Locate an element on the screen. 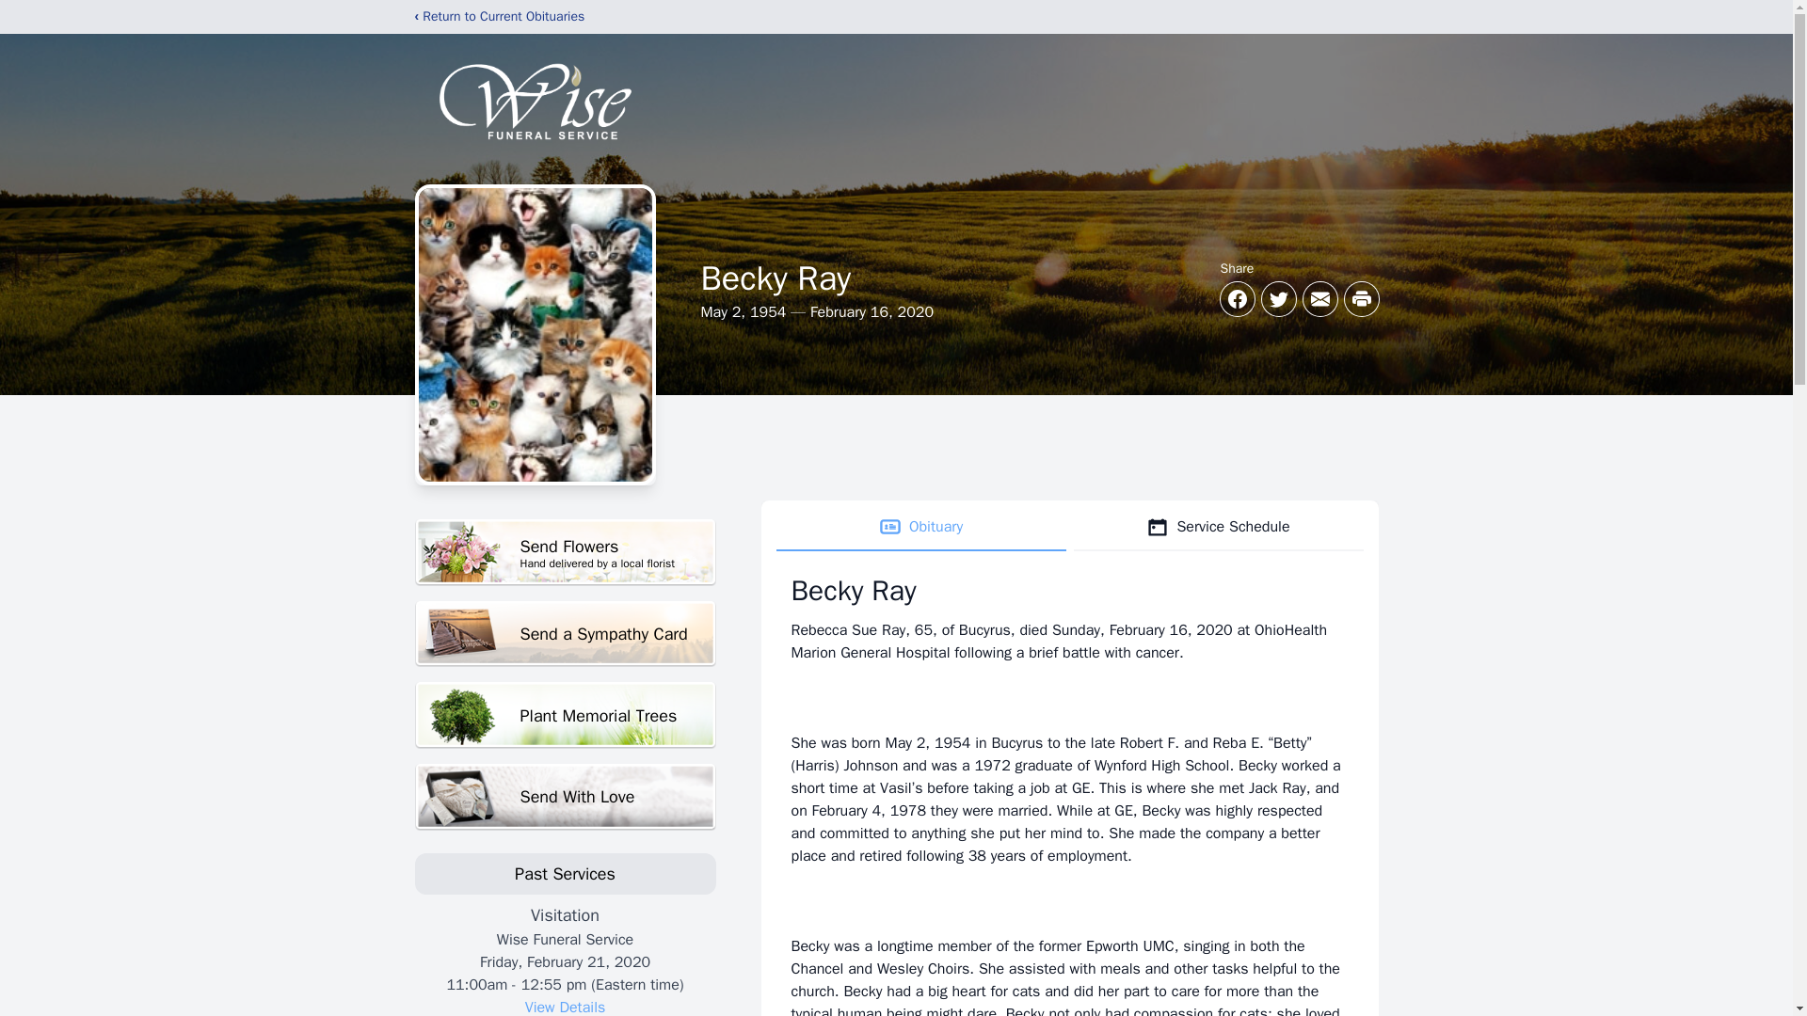  Plant Memorial Trees is located at coordinates (920, 527).